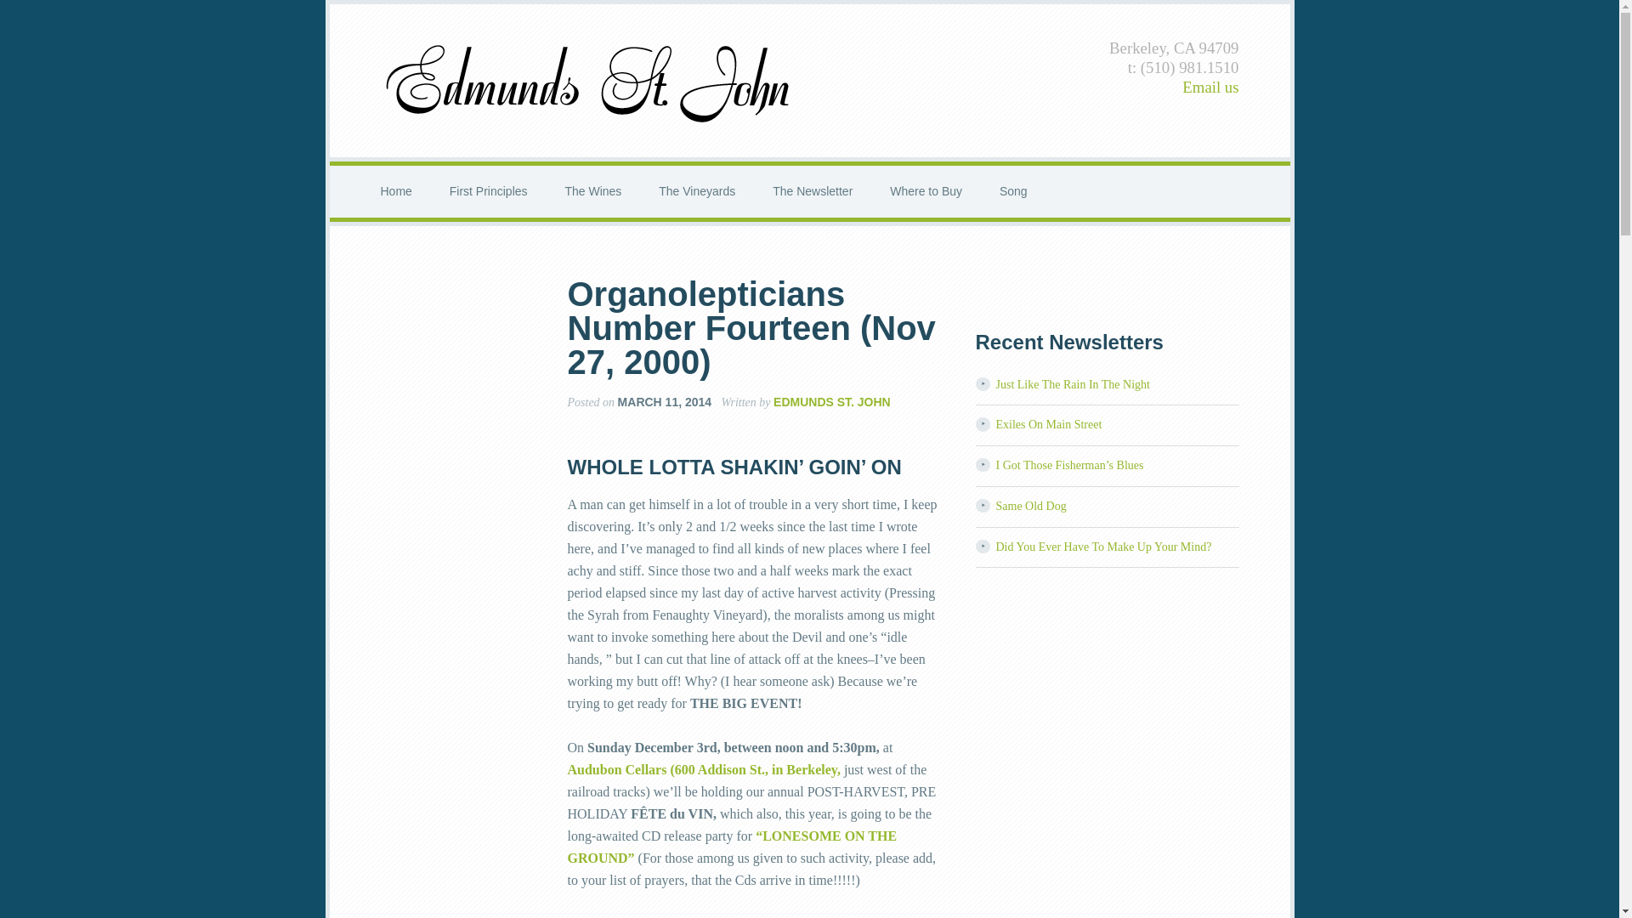  What do you see at coordinates (396, 191) in the screenshot?
I see `Home` at bounding box center [396, 191].